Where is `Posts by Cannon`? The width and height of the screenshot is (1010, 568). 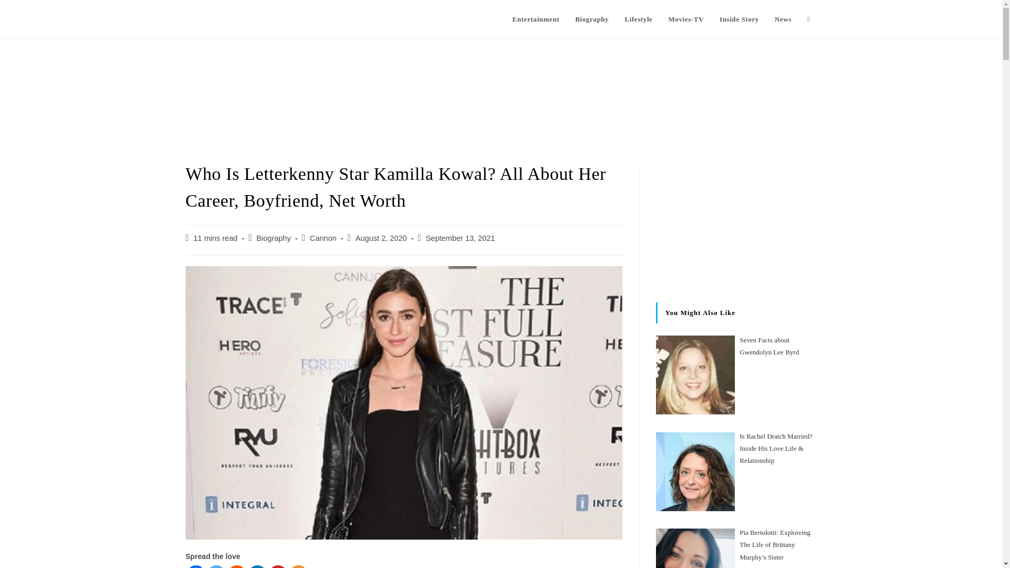 Posts by Cannon is located at coordinates (323, 238).